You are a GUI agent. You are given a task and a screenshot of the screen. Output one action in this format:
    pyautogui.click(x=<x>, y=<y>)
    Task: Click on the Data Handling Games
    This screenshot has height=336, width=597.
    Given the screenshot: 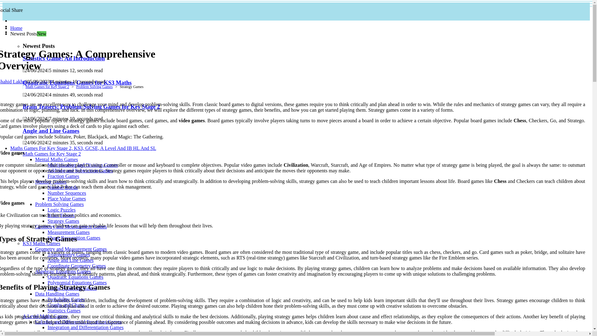 What is the action you would take?
    pyautogui.click(x=57, y=294)
    